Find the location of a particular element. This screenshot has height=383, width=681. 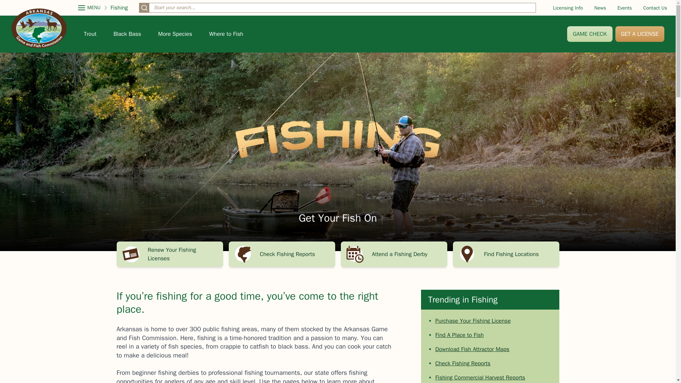

Submit is located at coordinates (144, 7).